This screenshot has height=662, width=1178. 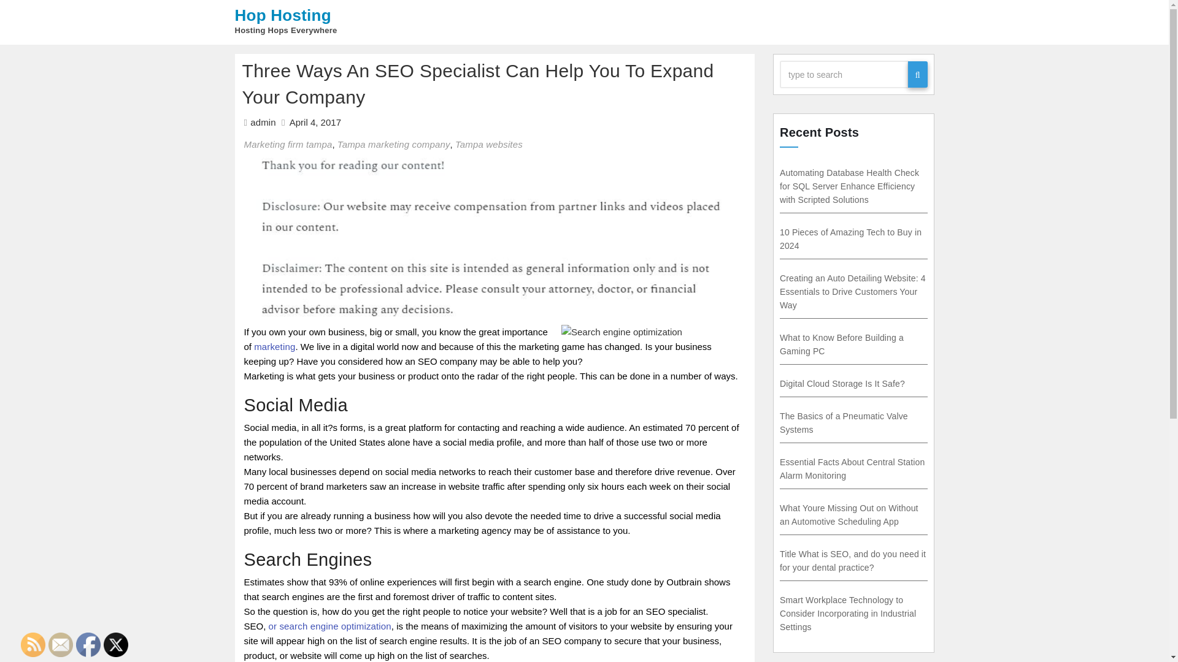 I want to click on Tampa websites, so click(x=488, y=144).